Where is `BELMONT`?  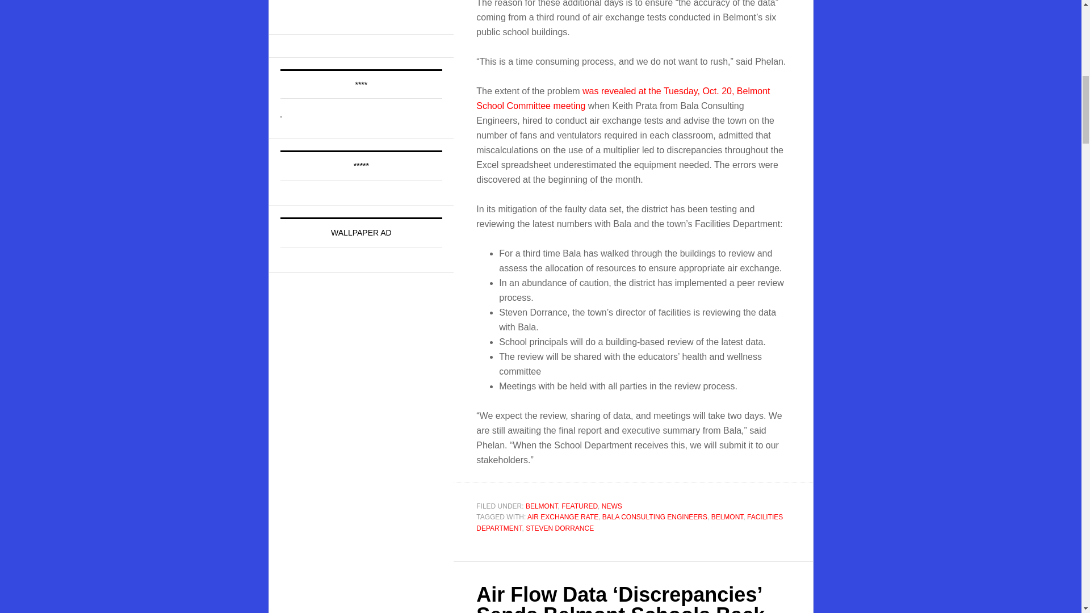 BELMONT is located at coordinates (727, 517).